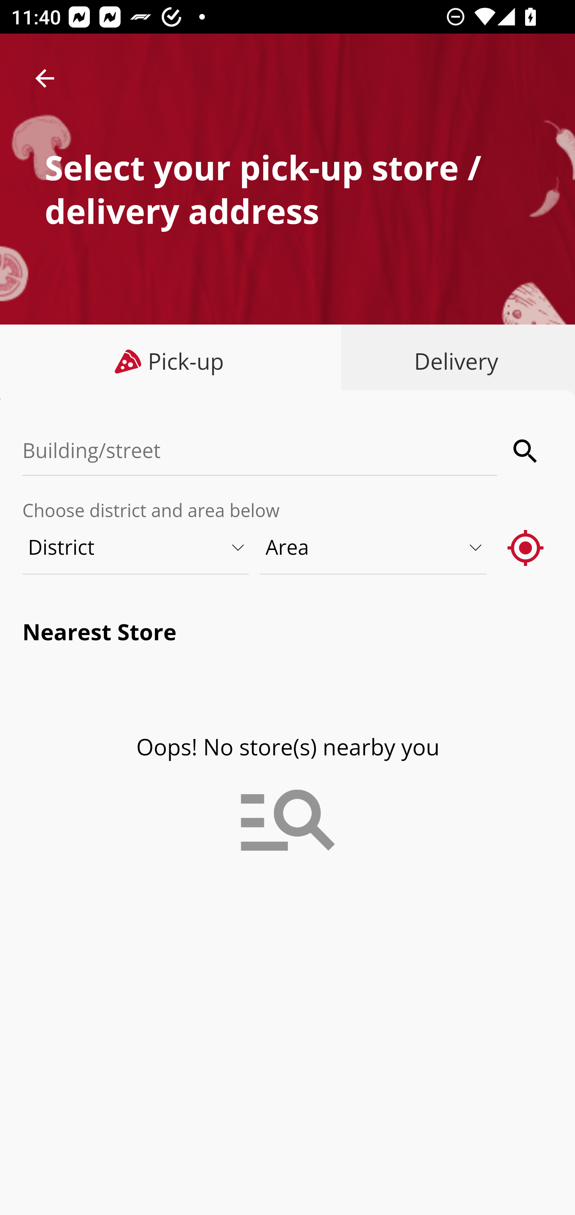  What do you see at coordinates (374, 547) in the screenshot?
I see `Area` at bounding box center [374, 547].